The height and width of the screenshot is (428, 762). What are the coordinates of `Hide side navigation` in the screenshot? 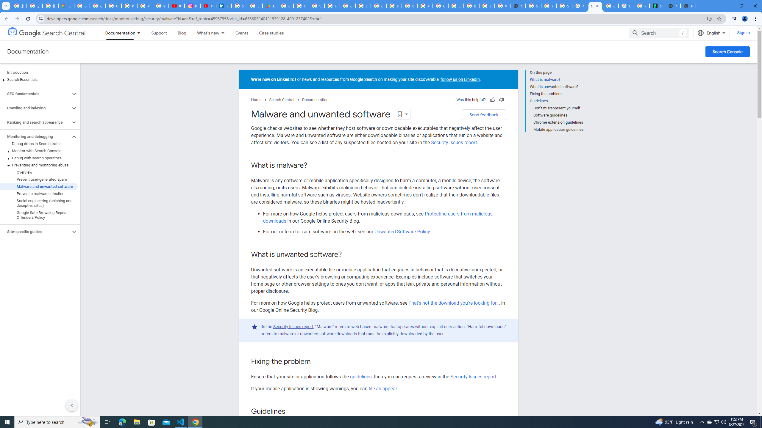 It's located at (71, 405).